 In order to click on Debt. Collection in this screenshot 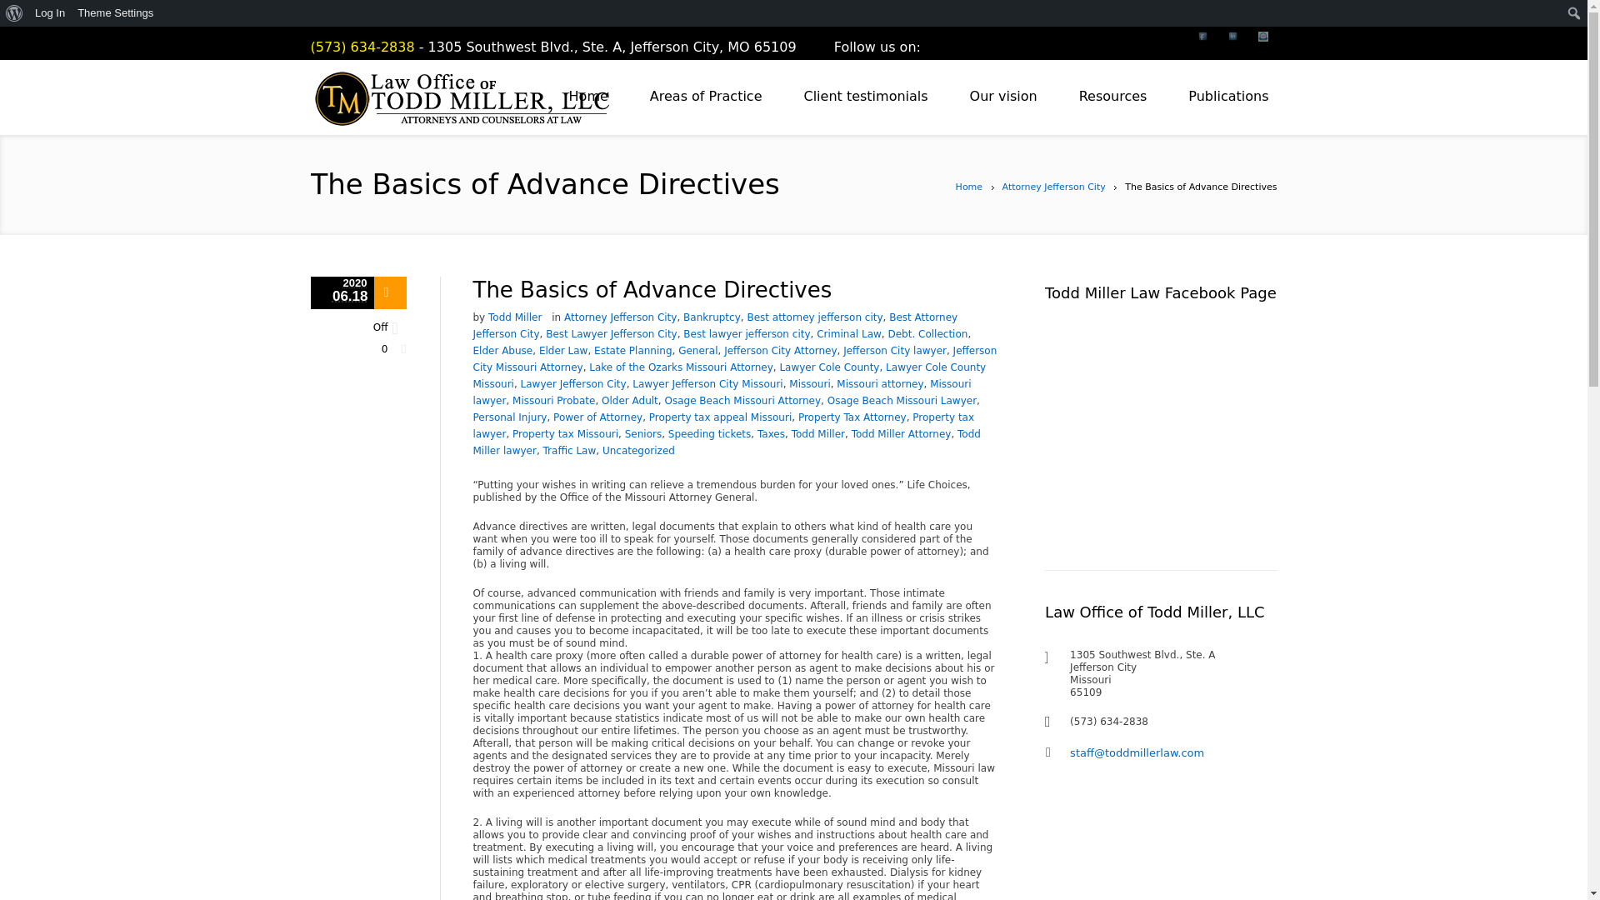, I will do `click(927, 334)`.